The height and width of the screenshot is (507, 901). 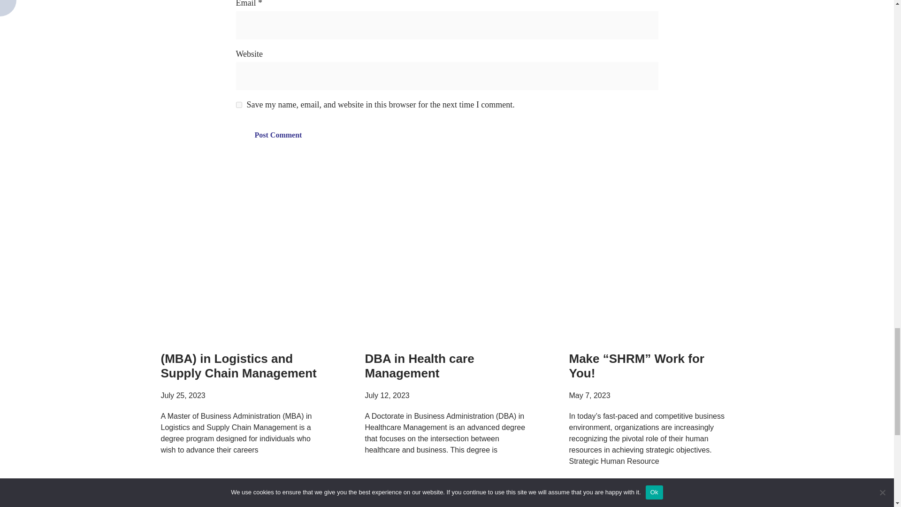 What do you see at coordinates (238, 105) in the screenshot?
I see `yes` at bounding box center [238, 105].